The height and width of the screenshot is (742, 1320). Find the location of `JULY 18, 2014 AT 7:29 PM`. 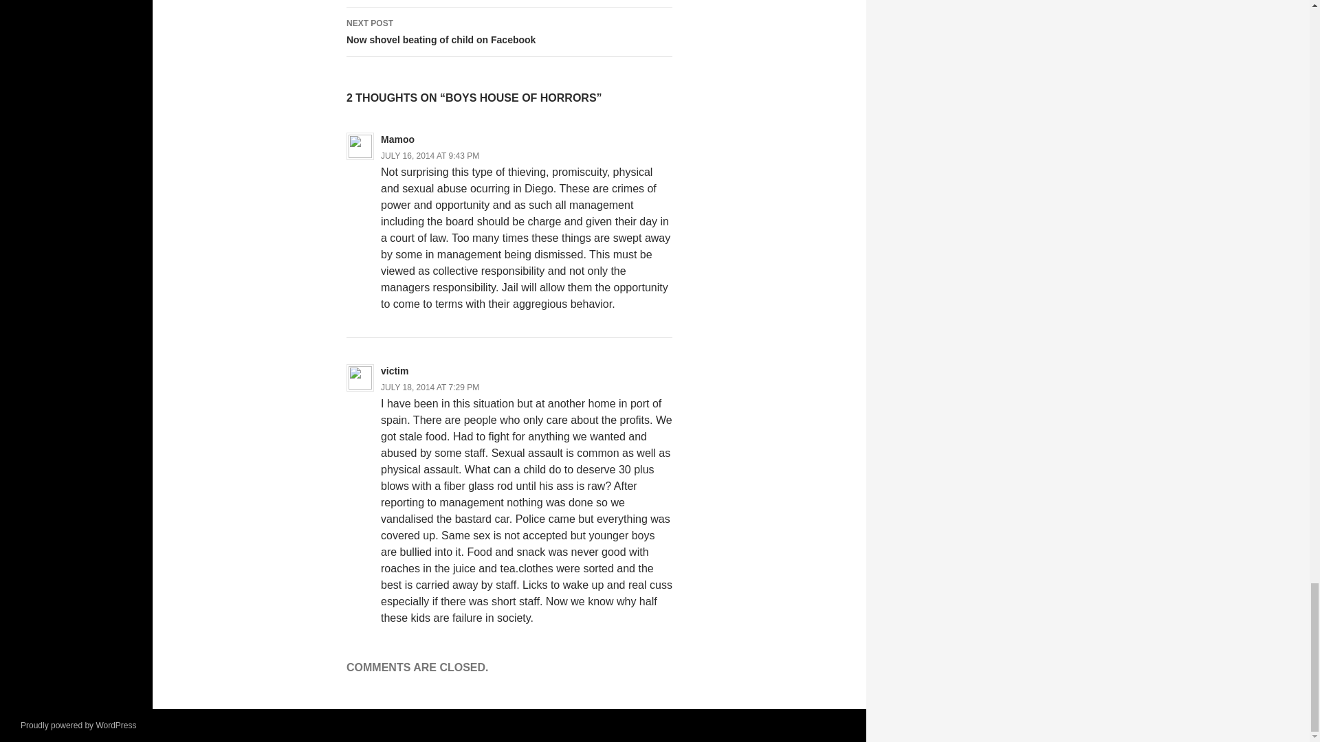

JULY 18, 2014 AT 7:29 PM is located at coordinates (509, 3).